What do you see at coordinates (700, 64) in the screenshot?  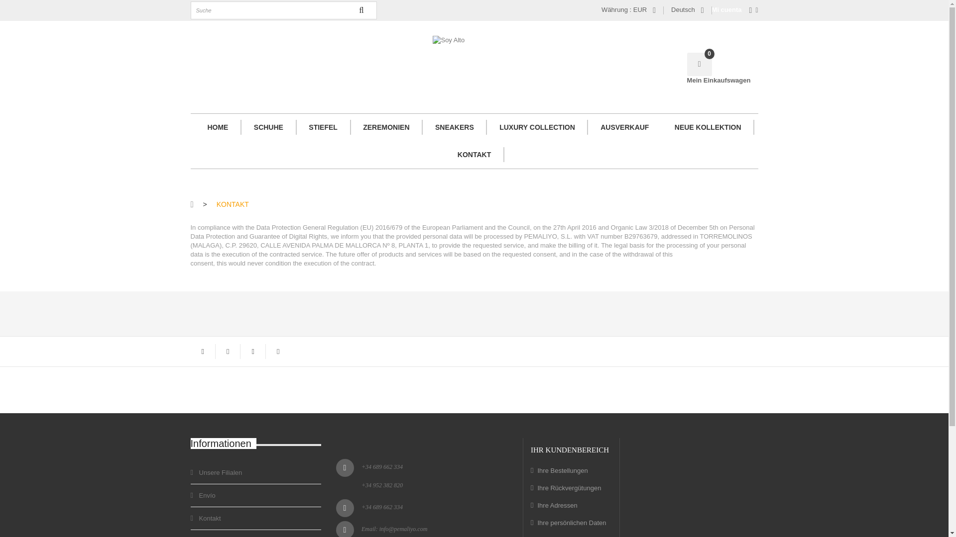 I see `Zum Warenkorb` at bounding box center [700, 64].